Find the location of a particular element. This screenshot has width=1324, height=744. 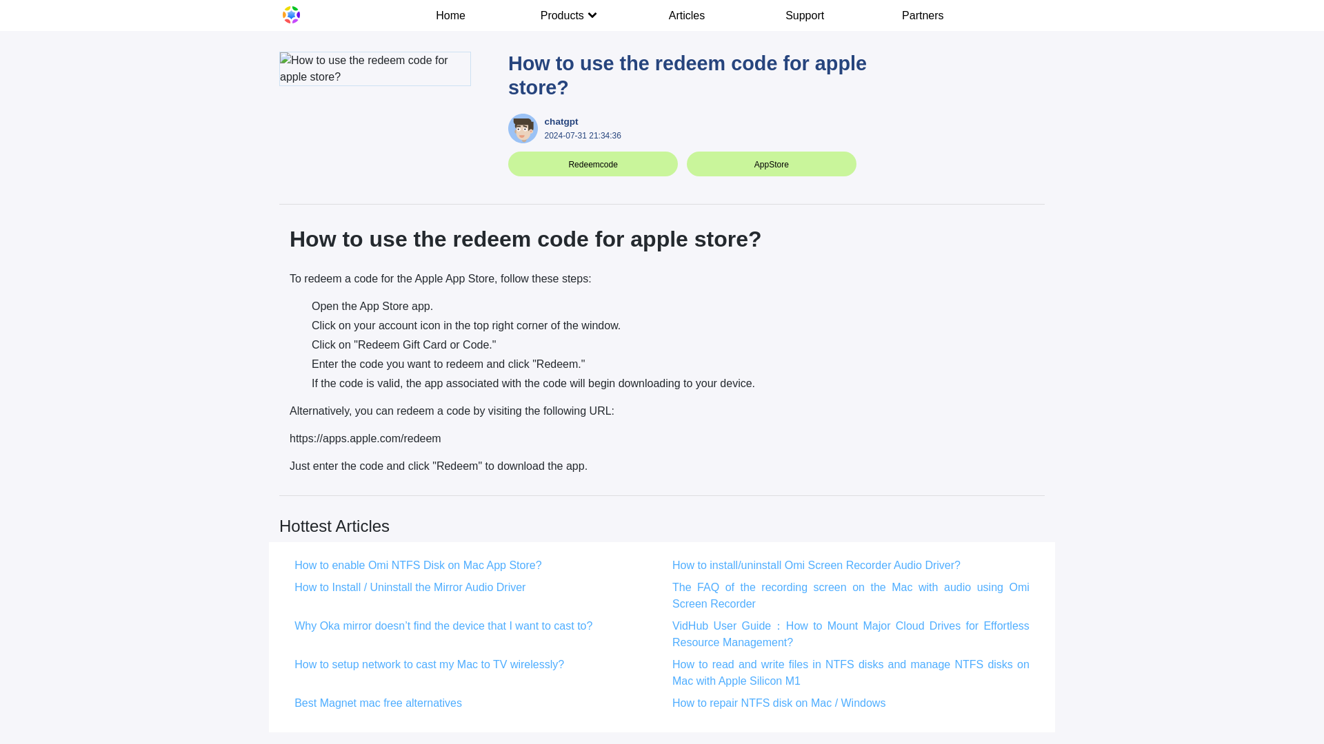

How to enable Omi NTFS Disk on Mac App Store? is located at coordinates (418, 565).